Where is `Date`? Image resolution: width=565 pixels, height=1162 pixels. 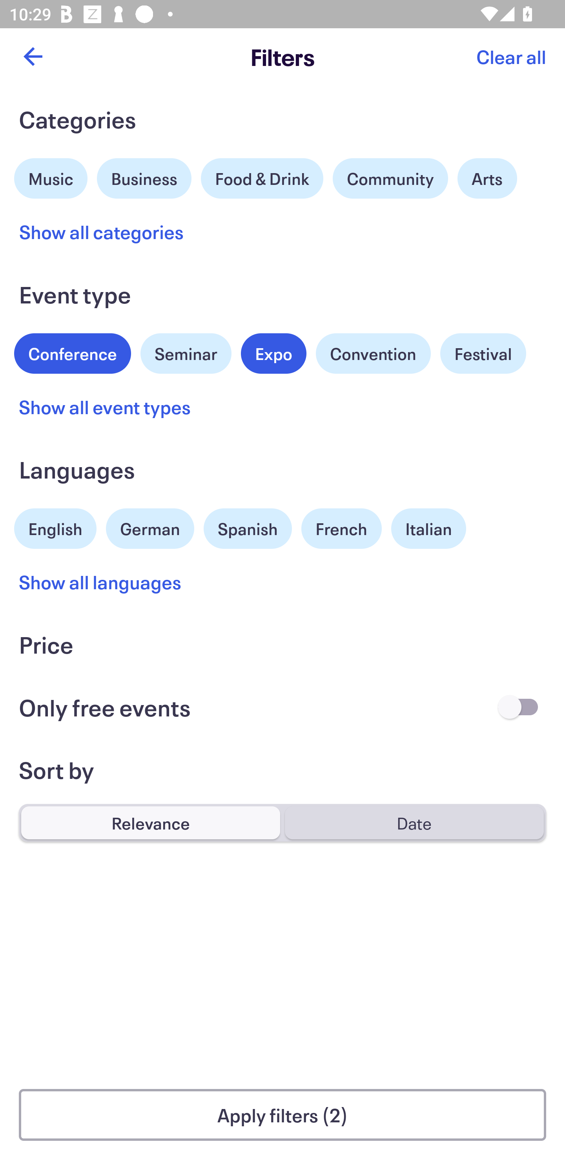
Date is located at coordinates (414, 822).